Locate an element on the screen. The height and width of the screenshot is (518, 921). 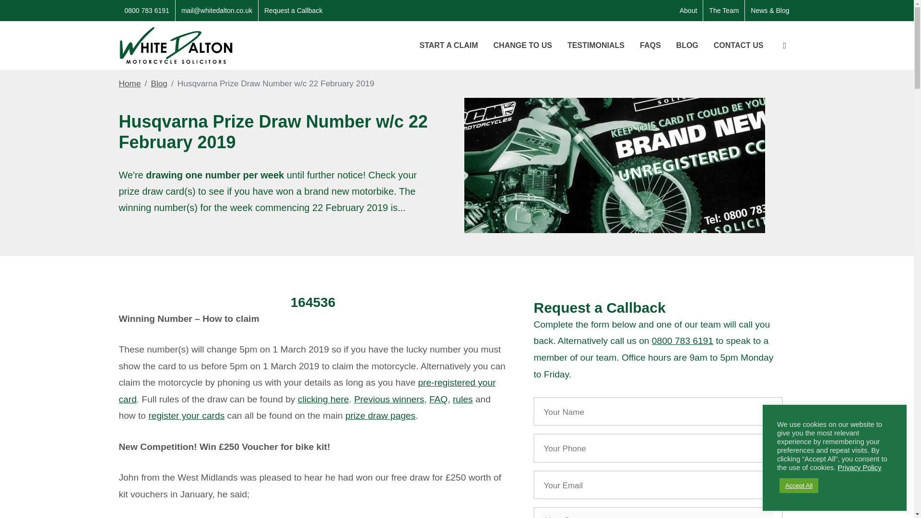
register your cards is located at coordinates (186, 415).